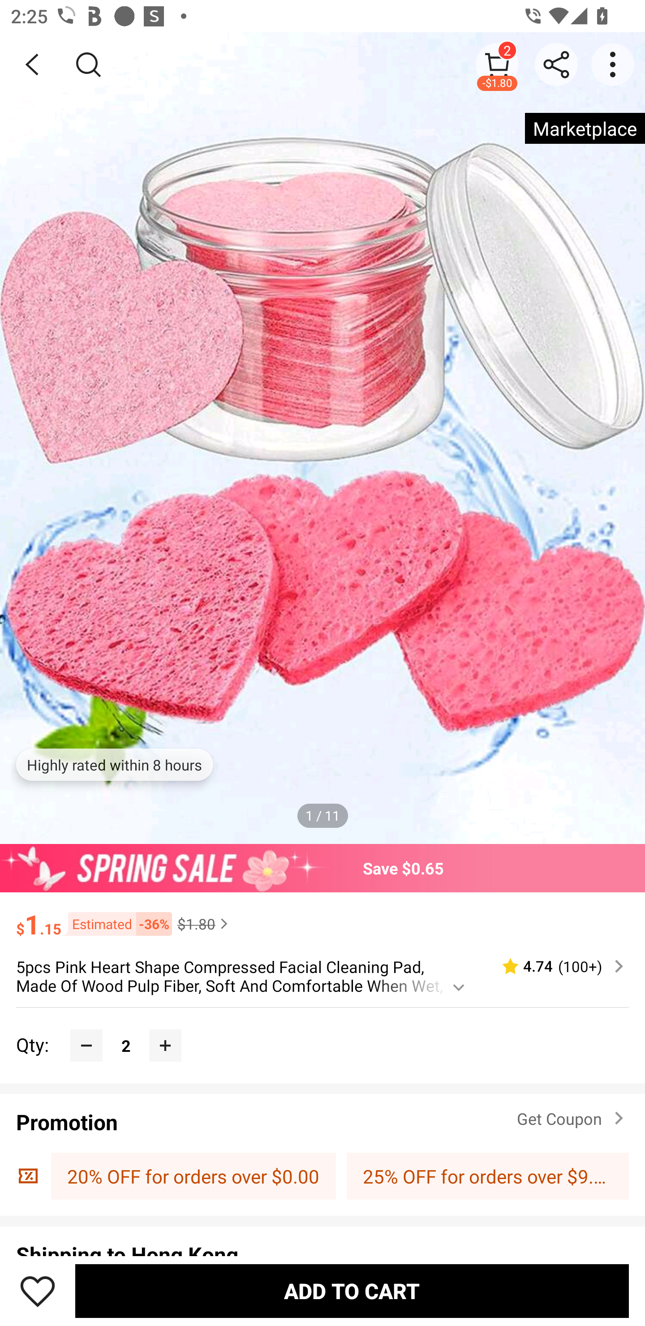 The height and width of the screenshot is (1326, 645). What do you see at coordinates (322, 815) in the screenshot?
I see `1 / 11` at bounding box center [322, 815].